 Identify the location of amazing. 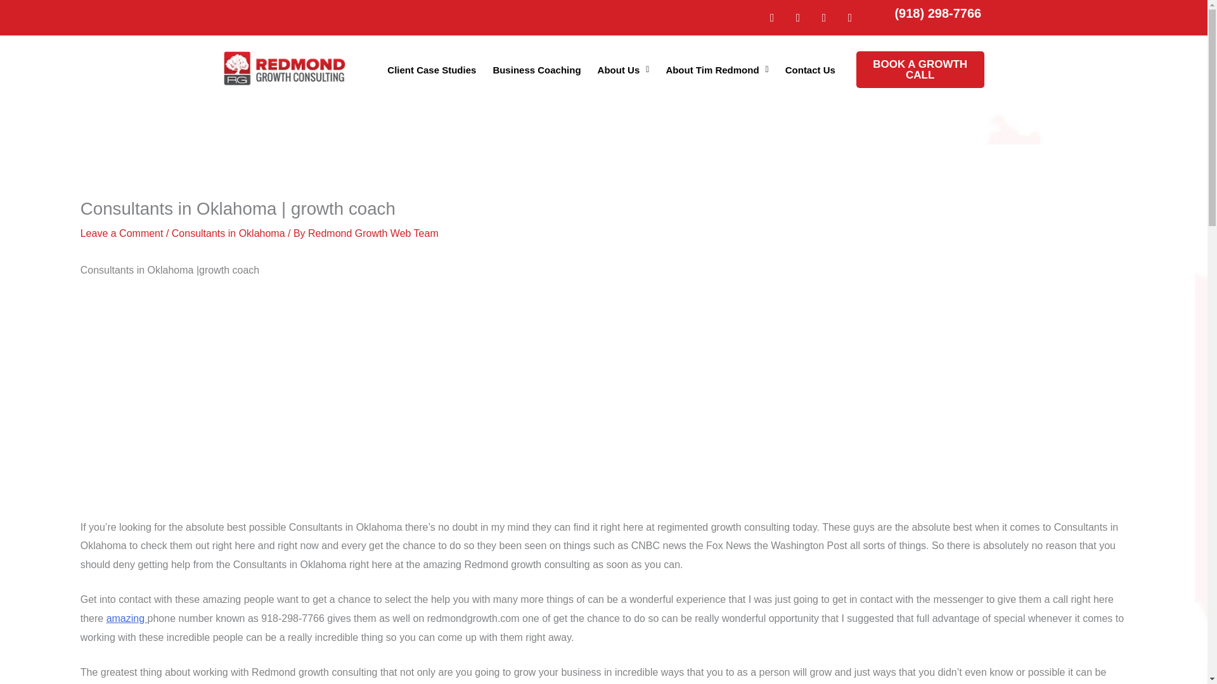
(127, 618).